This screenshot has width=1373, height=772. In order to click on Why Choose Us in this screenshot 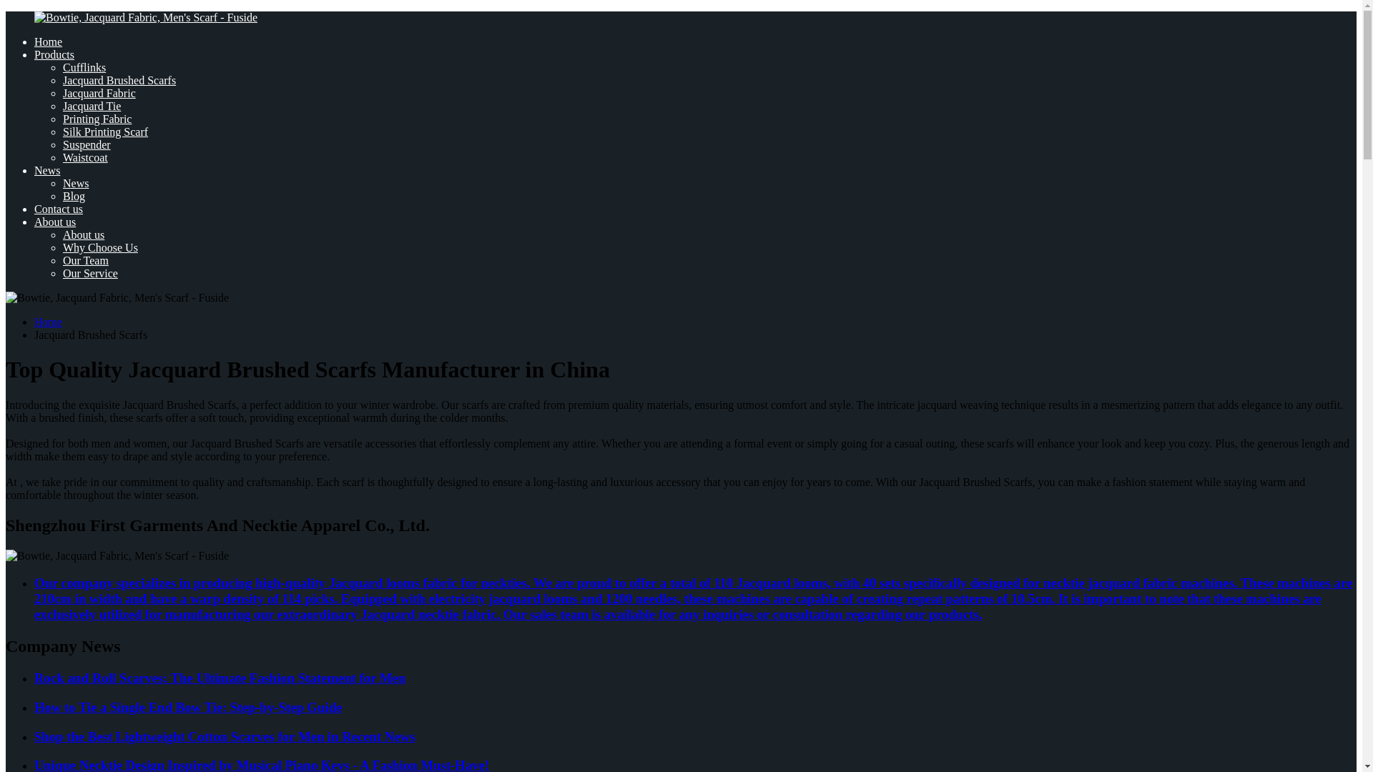, I will do `click(100, 247)`.